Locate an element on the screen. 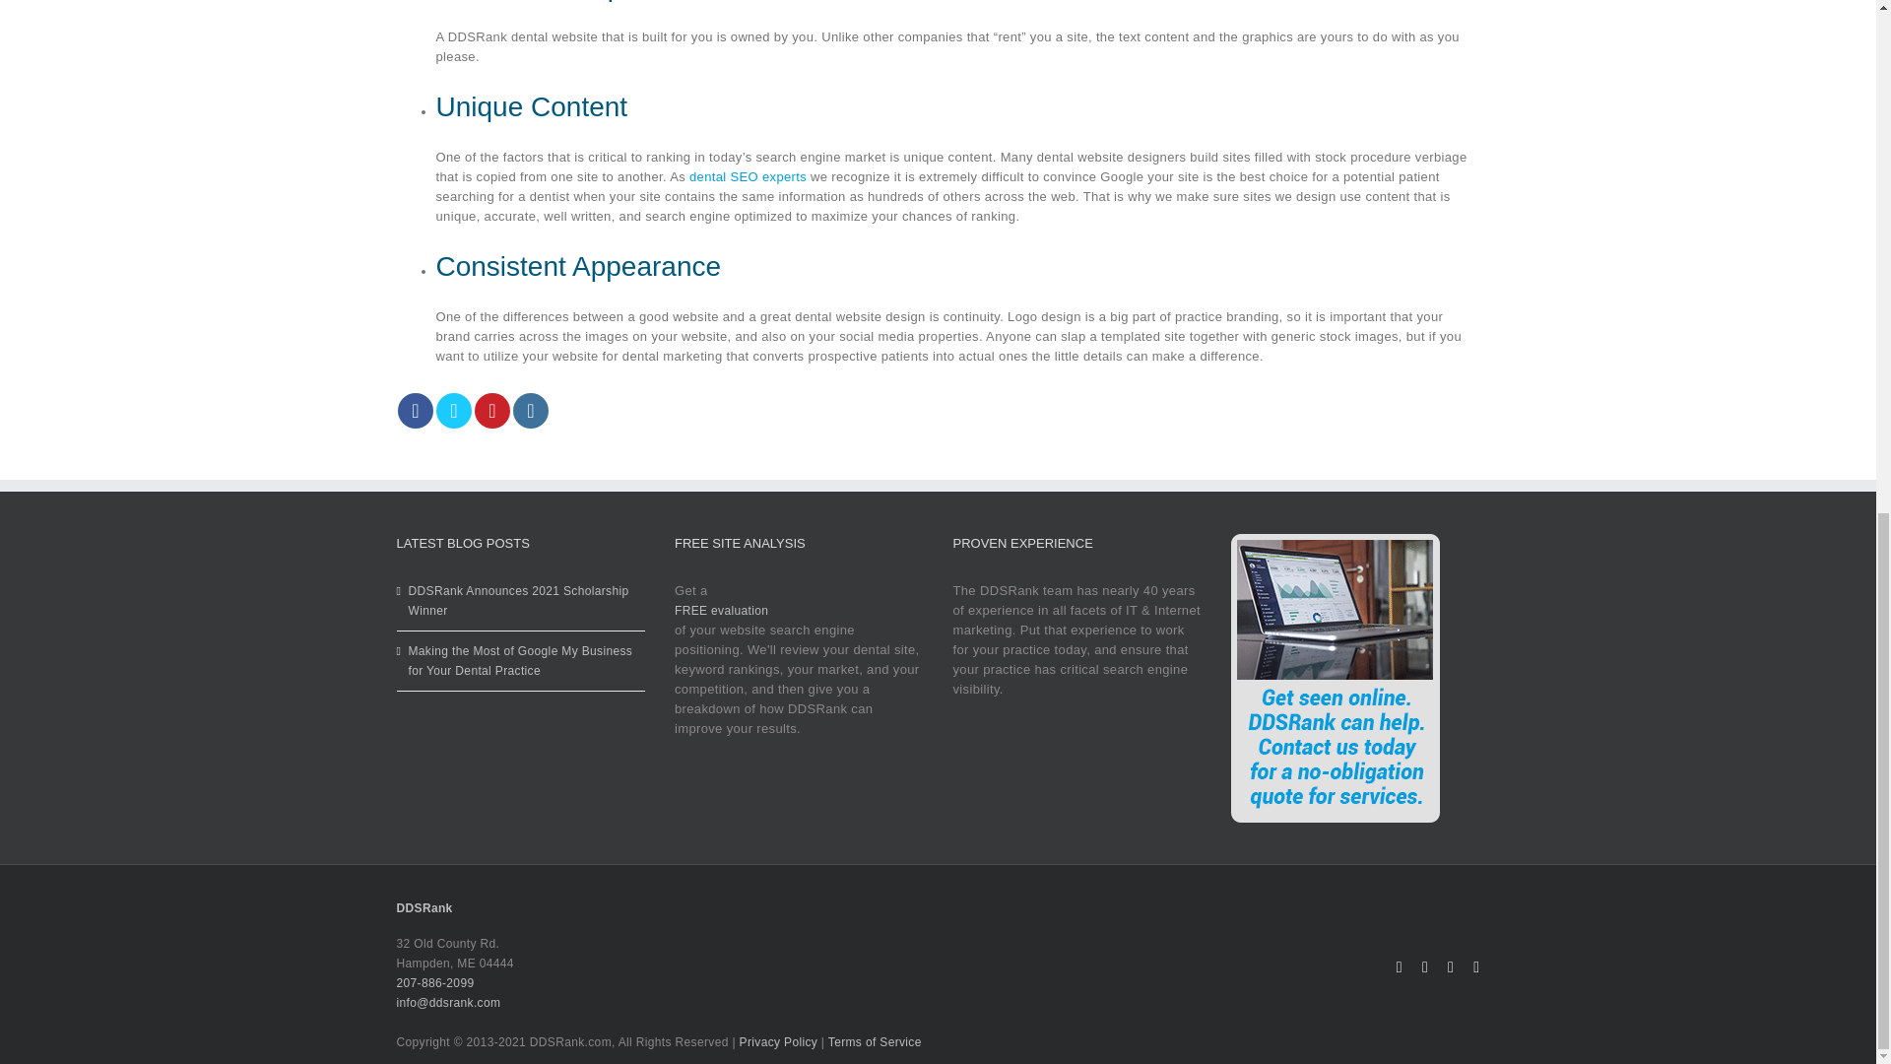  DDSRank is located at coordinates (424, 907).